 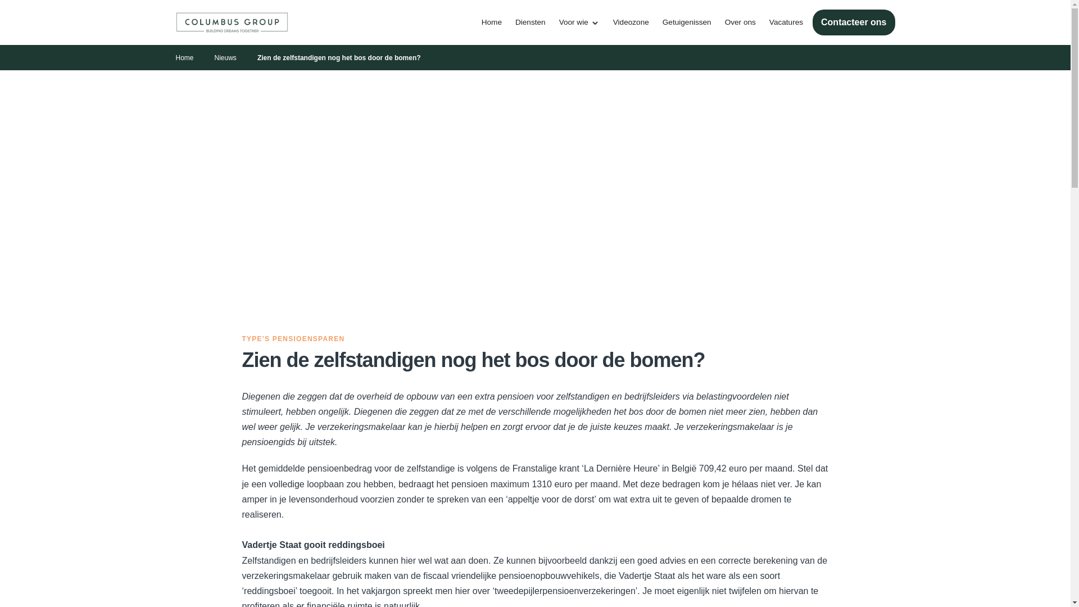 I want to click on Nieuws, so click(x=226, y=58).